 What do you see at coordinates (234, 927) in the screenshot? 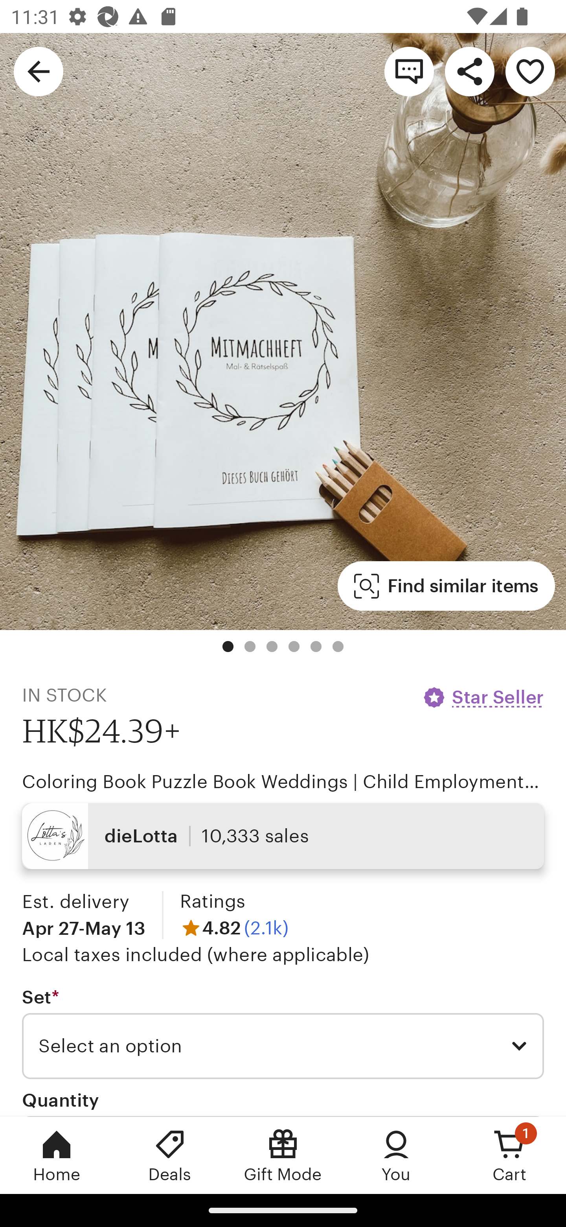
I see `4.82 (2.1k)` at bounding box center [234, 927].